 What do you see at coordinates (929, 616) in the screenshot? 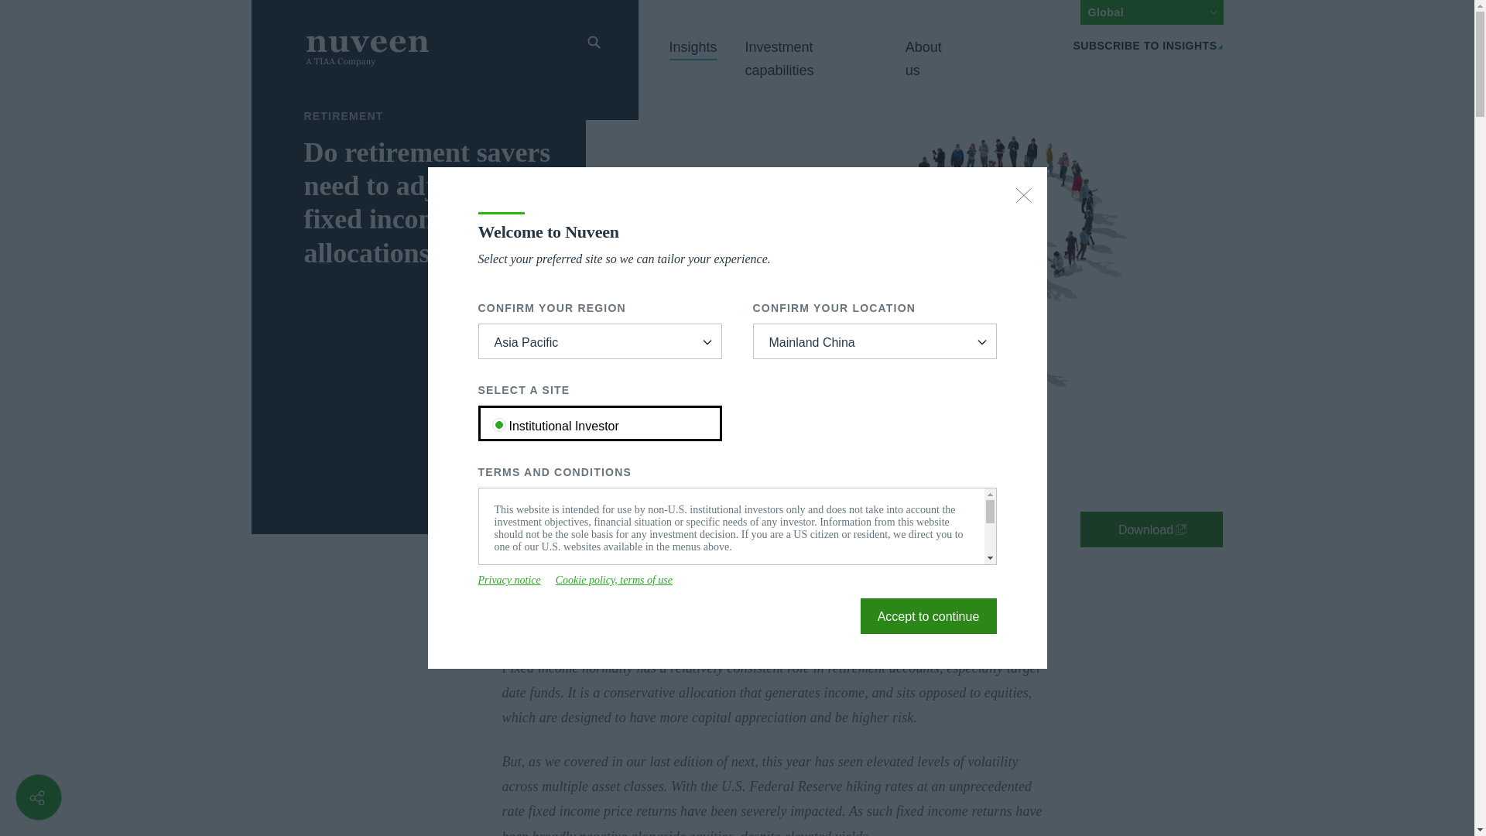
I see `opens in the same window` at bounding box center [929, 616].